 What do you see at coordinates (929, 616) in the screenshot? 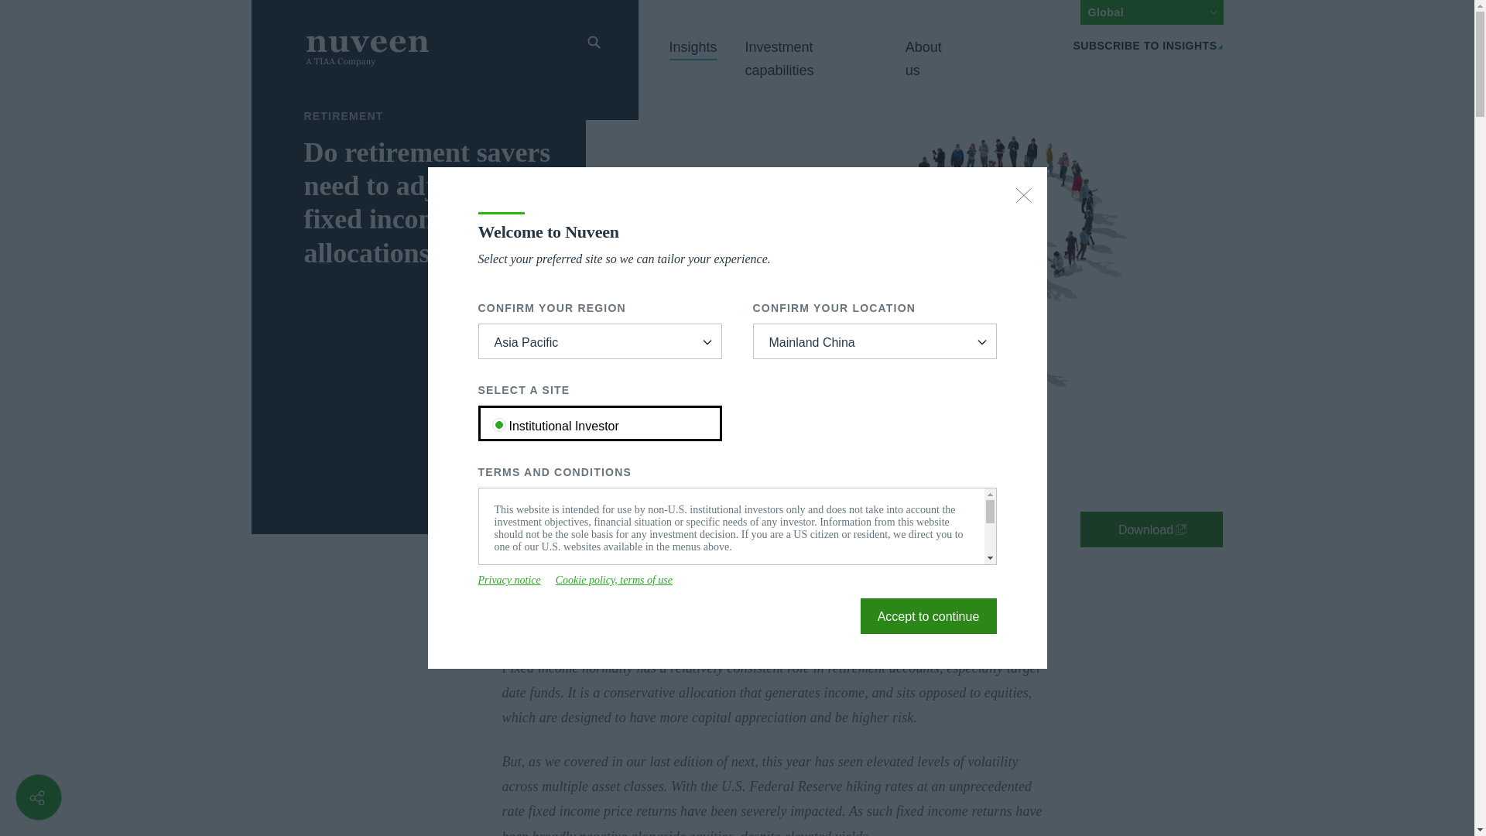
I see `opens in the same window` at bounding box center [929, 616].